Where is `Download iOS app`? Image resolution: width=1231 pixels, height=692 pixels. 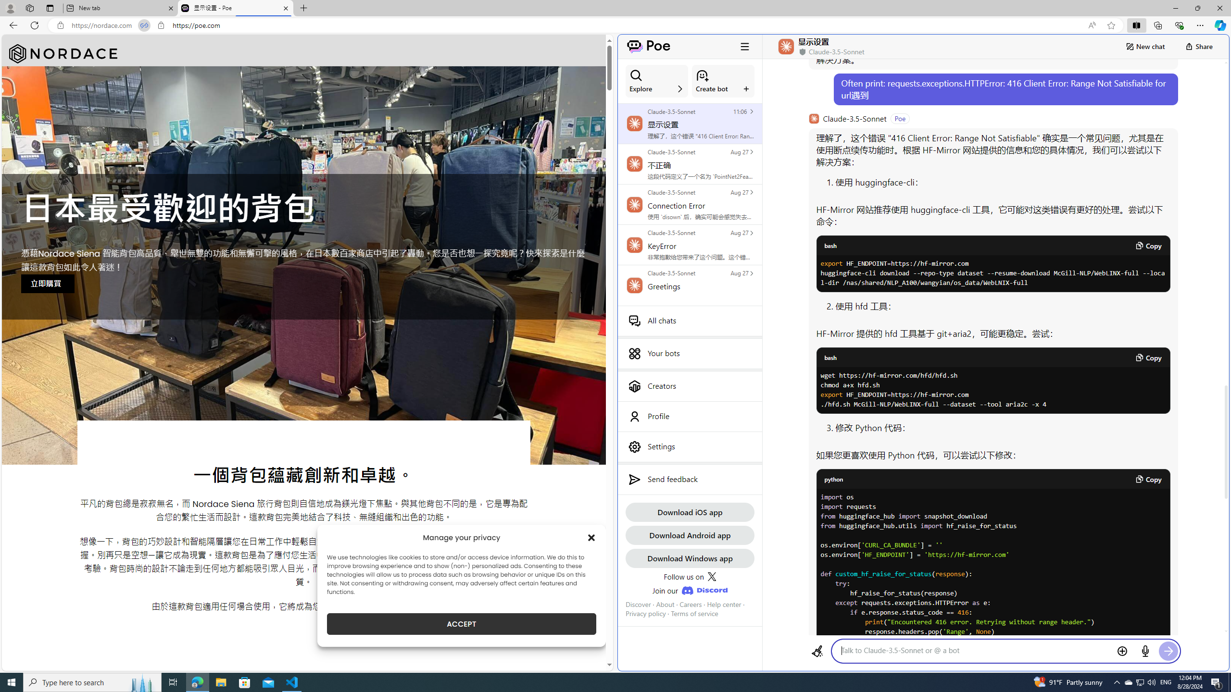 Download iOS app is located at coordinates (690, 512).